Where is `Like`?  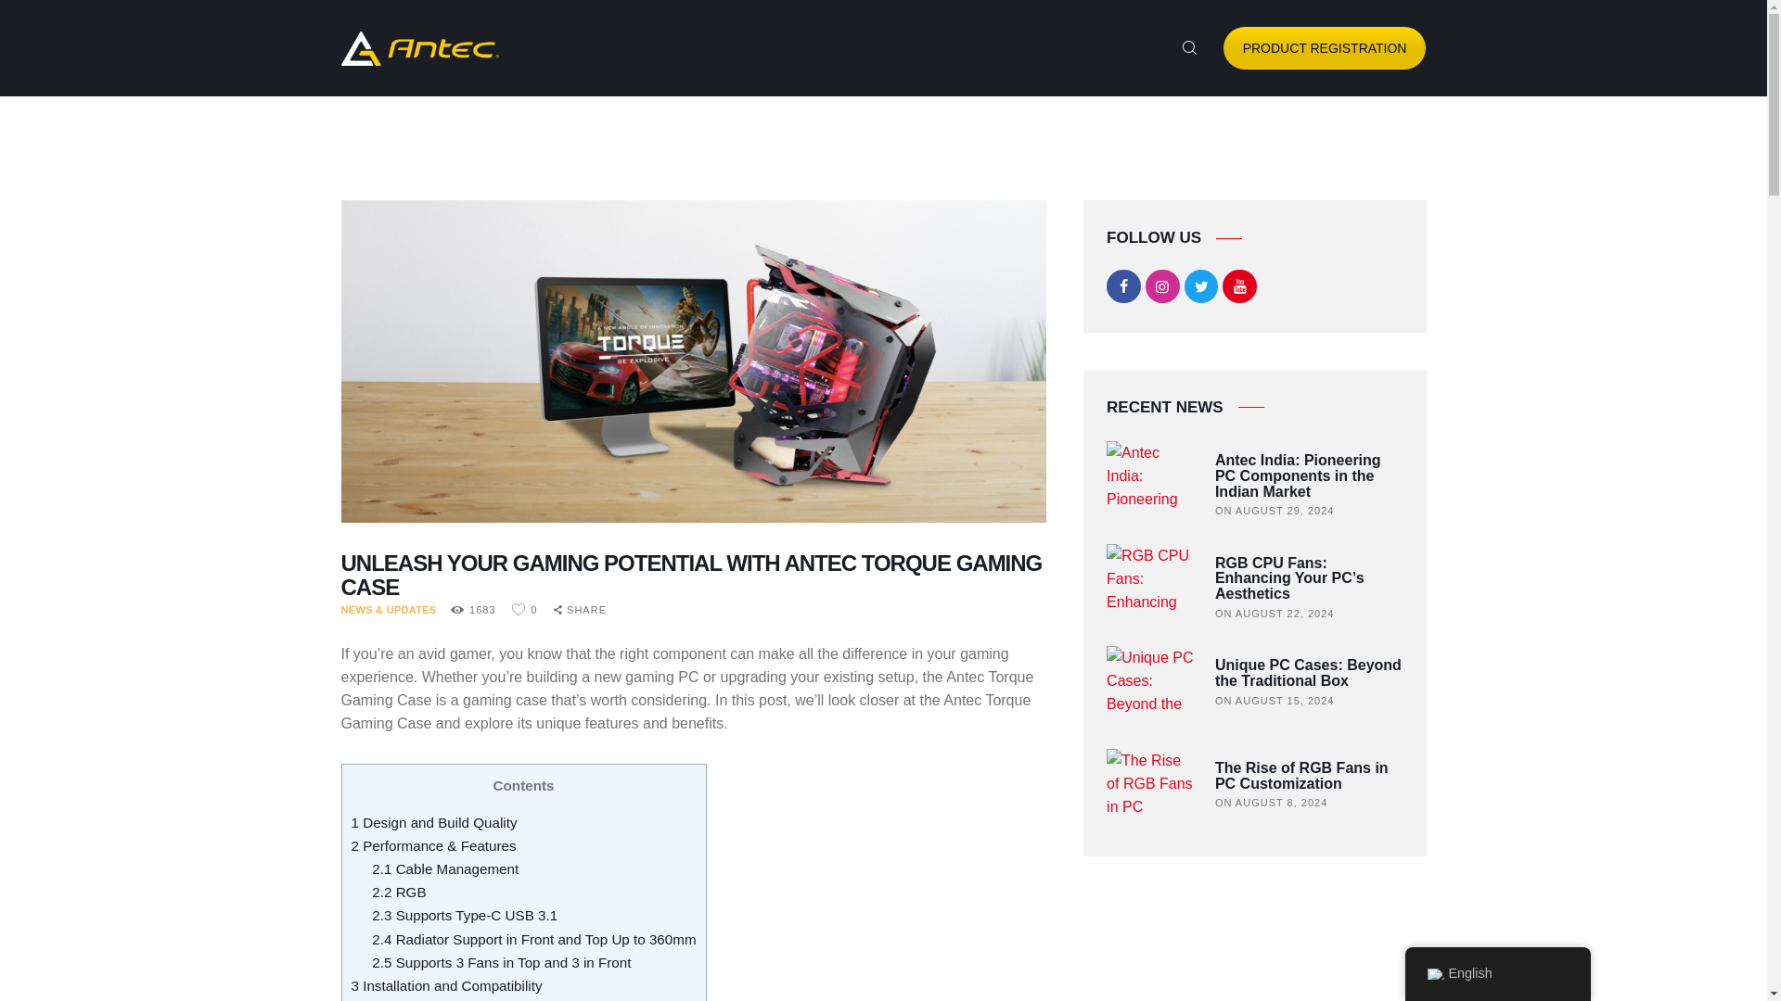
Like is located at coordinates (531, 610).